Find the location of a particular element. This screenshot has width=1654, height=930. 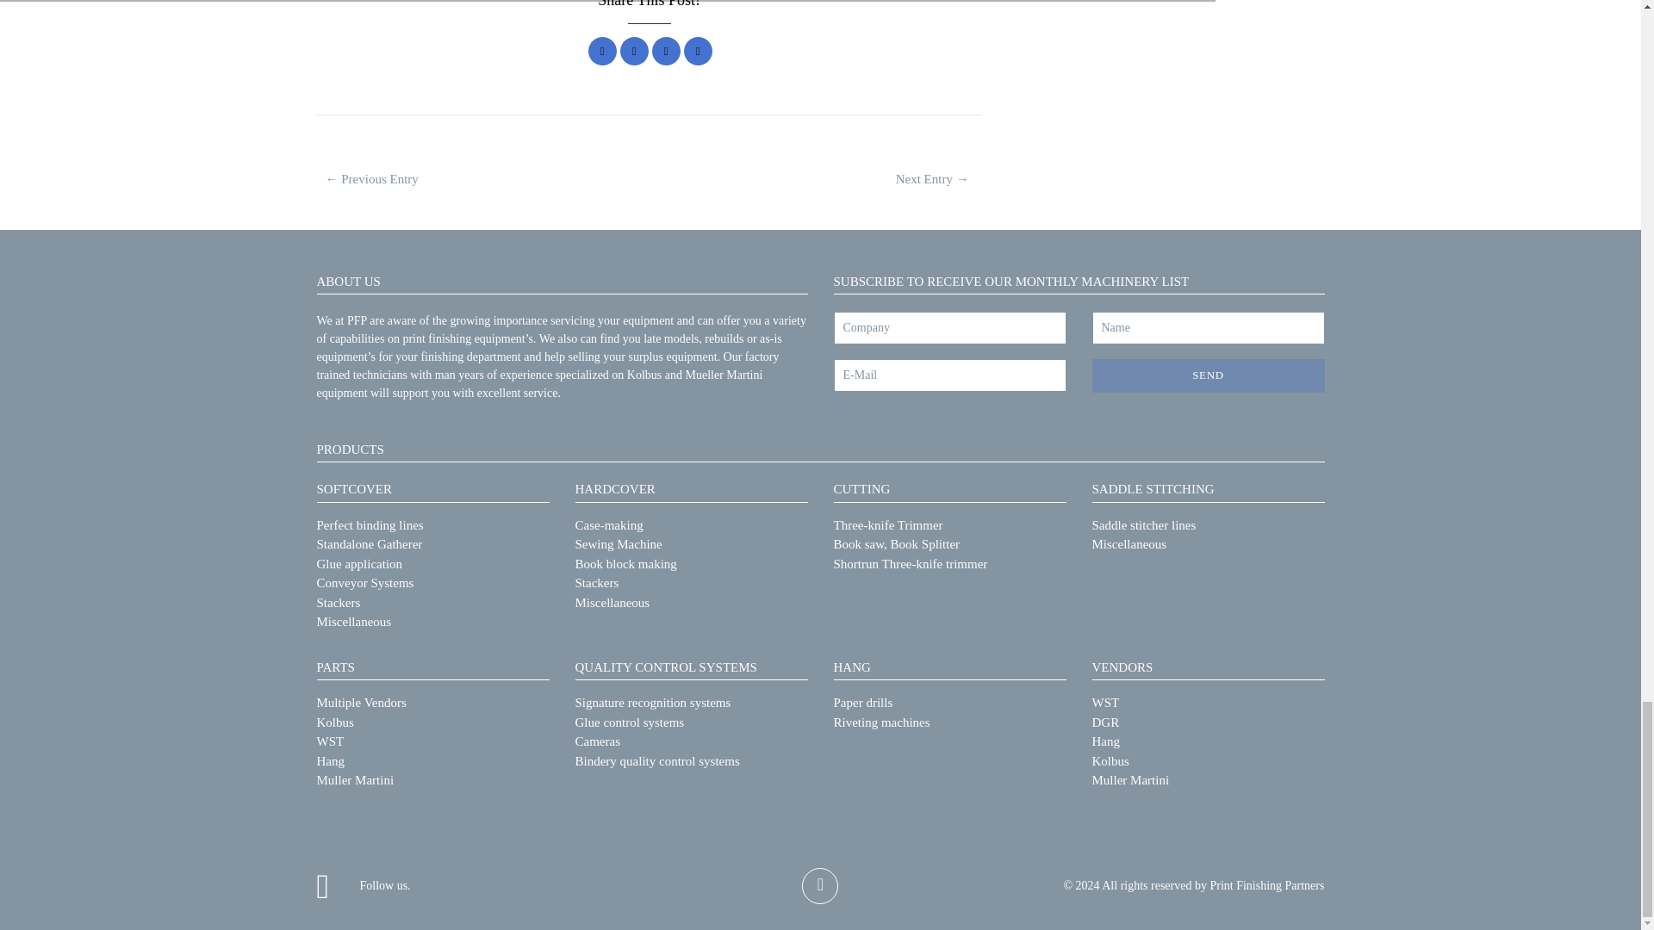

Twitter is located at coordinates (634, 51).